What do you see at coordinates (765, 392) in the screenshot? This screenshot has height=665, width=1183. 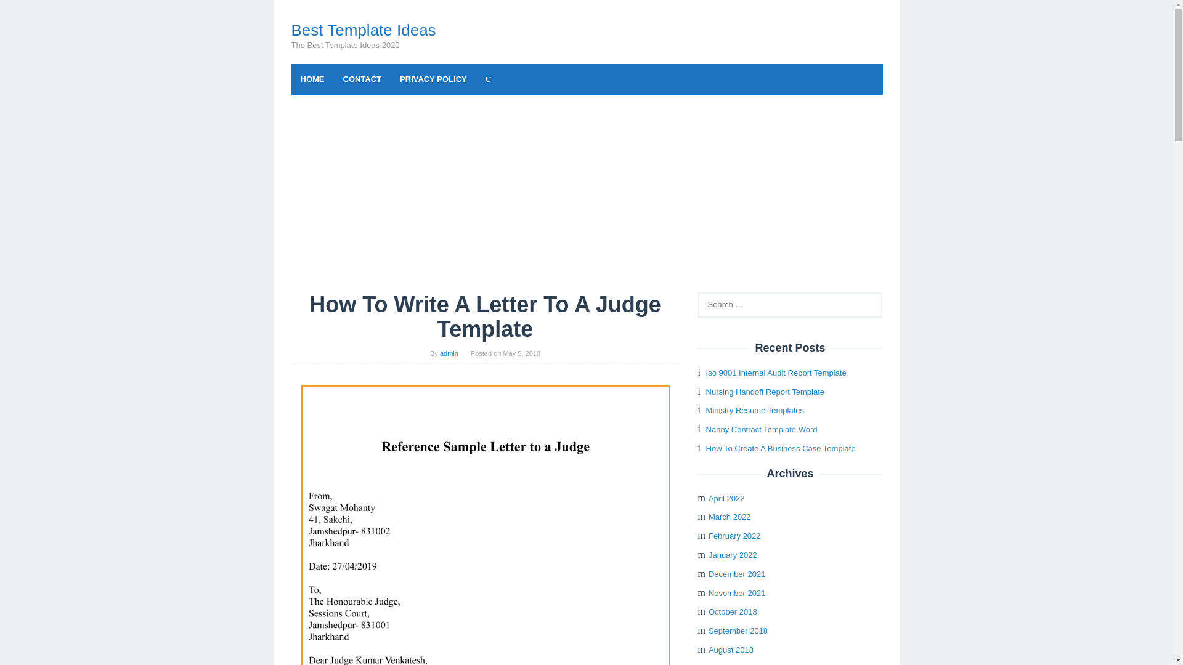 I see `Nursing Handoff Report Template` at bounding box center [765, 392].